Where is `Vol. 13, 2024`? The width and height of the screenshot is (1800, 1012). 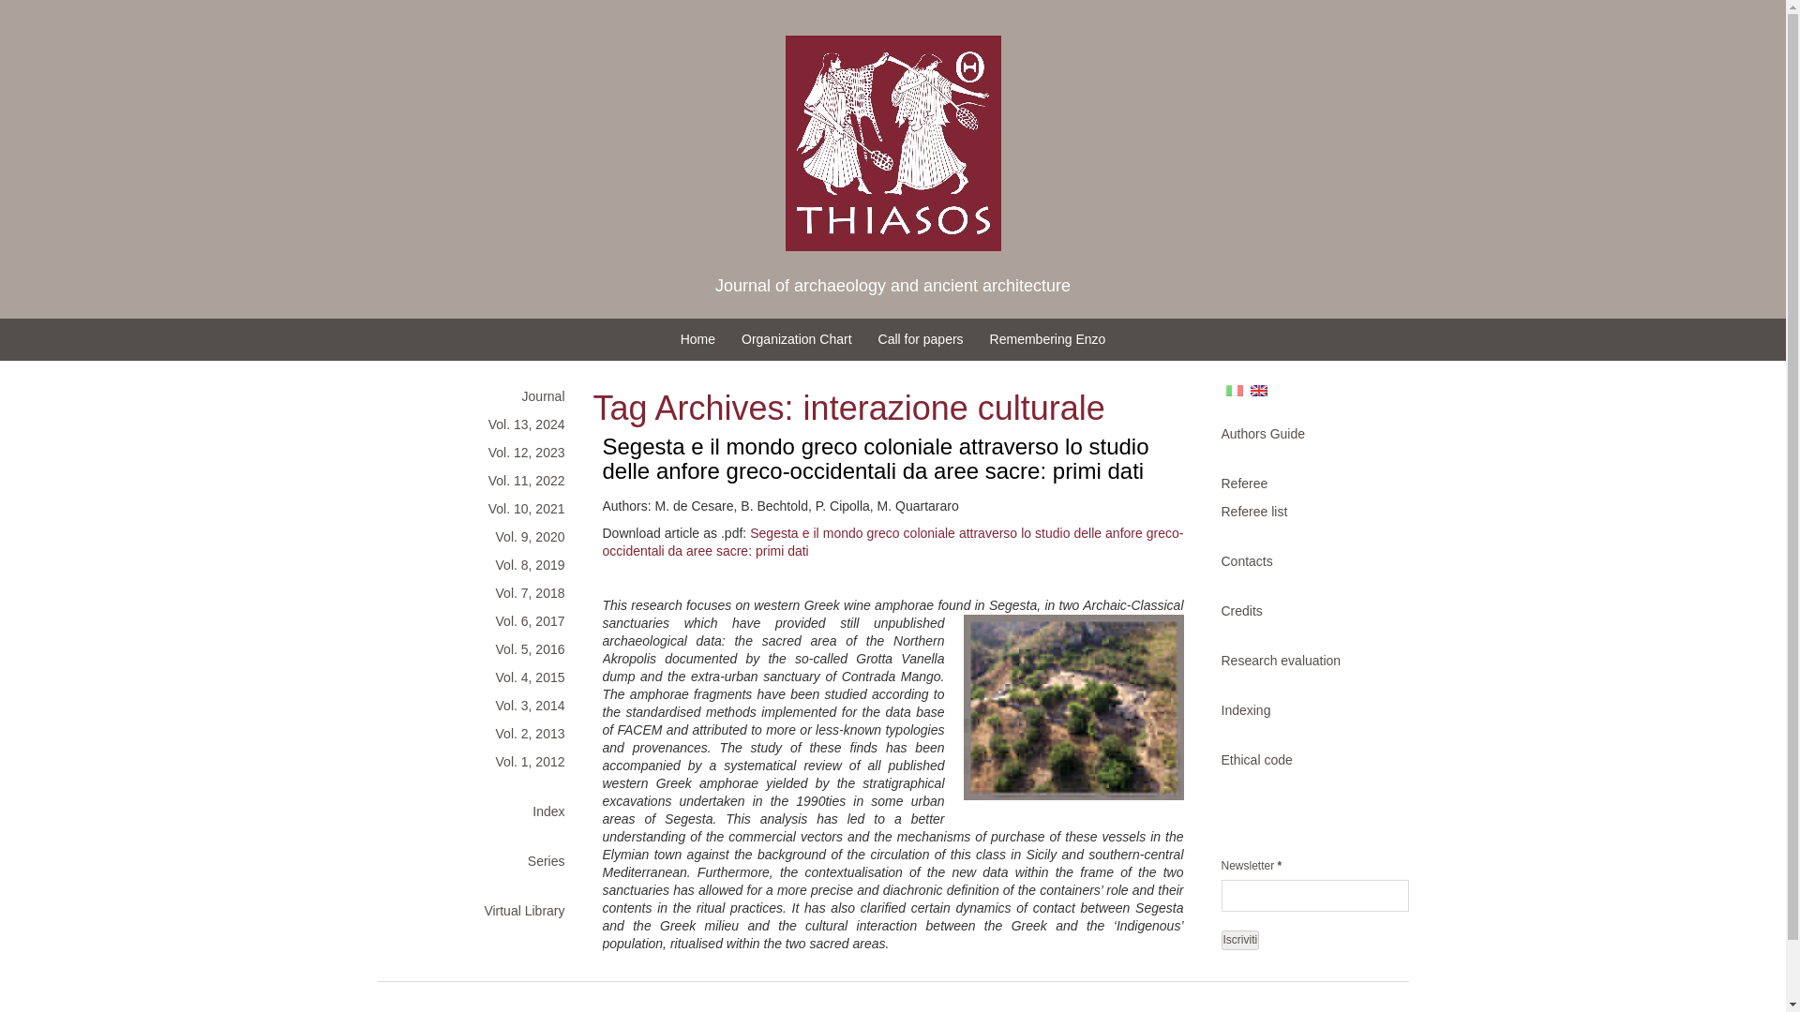 Vol. 13, 2024 is located at coordinates (480, 424).